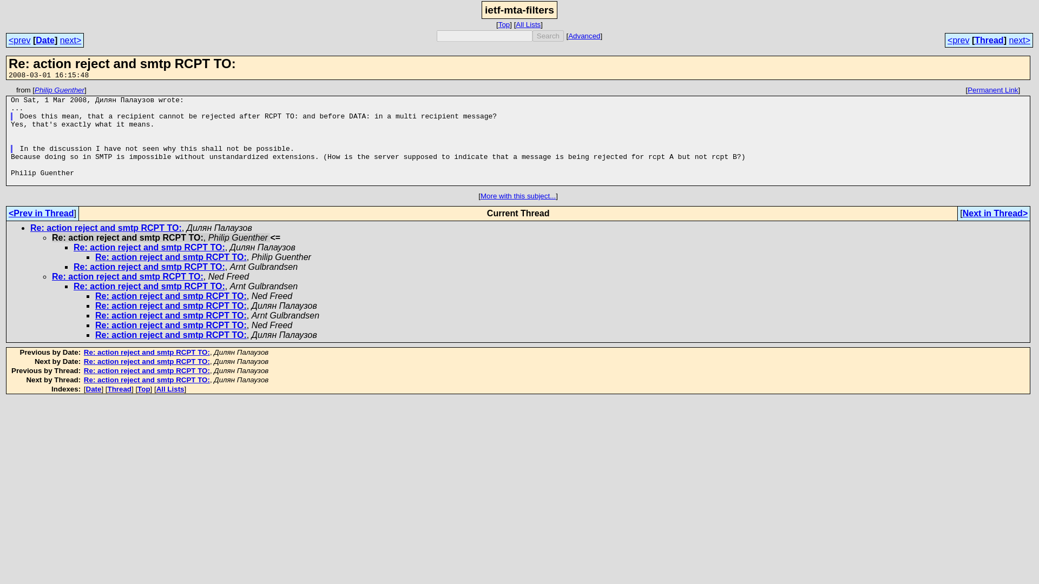 The image size is (1039, 584). What do you see at coordinates (147, 371) in the screenshot?
I see `Re: action reject and smtp RCPT TO:` at bounding box center [147, 371].